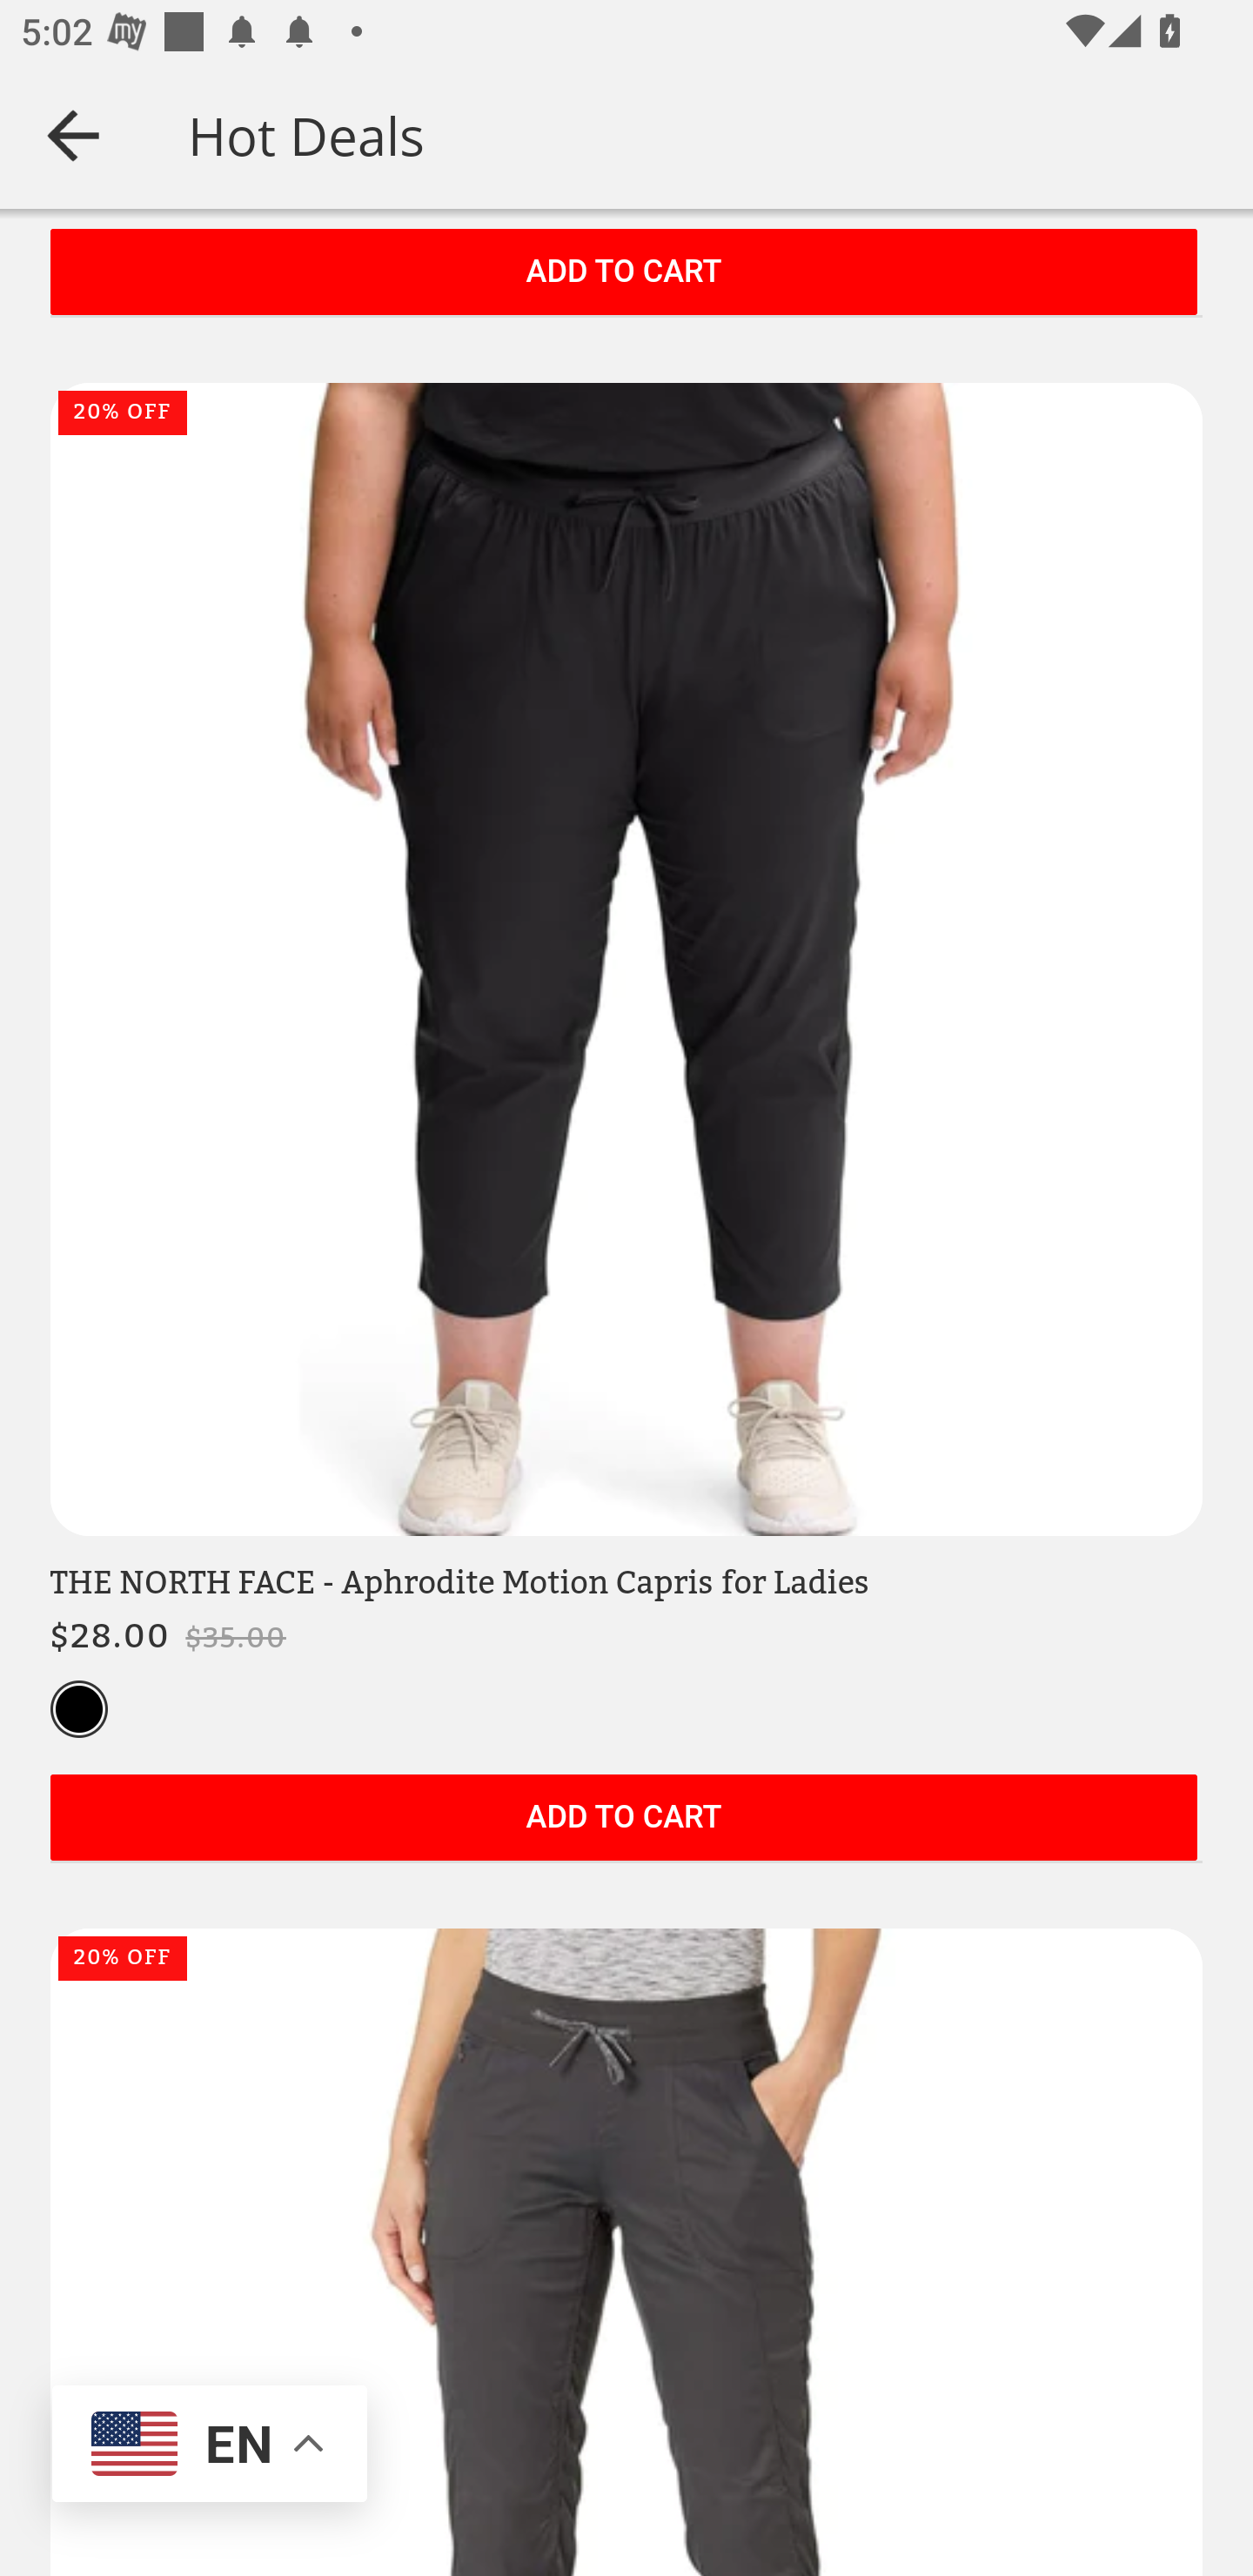  What do you see at coordinates (623, 1820) in the screenshot?
I see `ADD TO CART` at bounding box center [623, 1820].